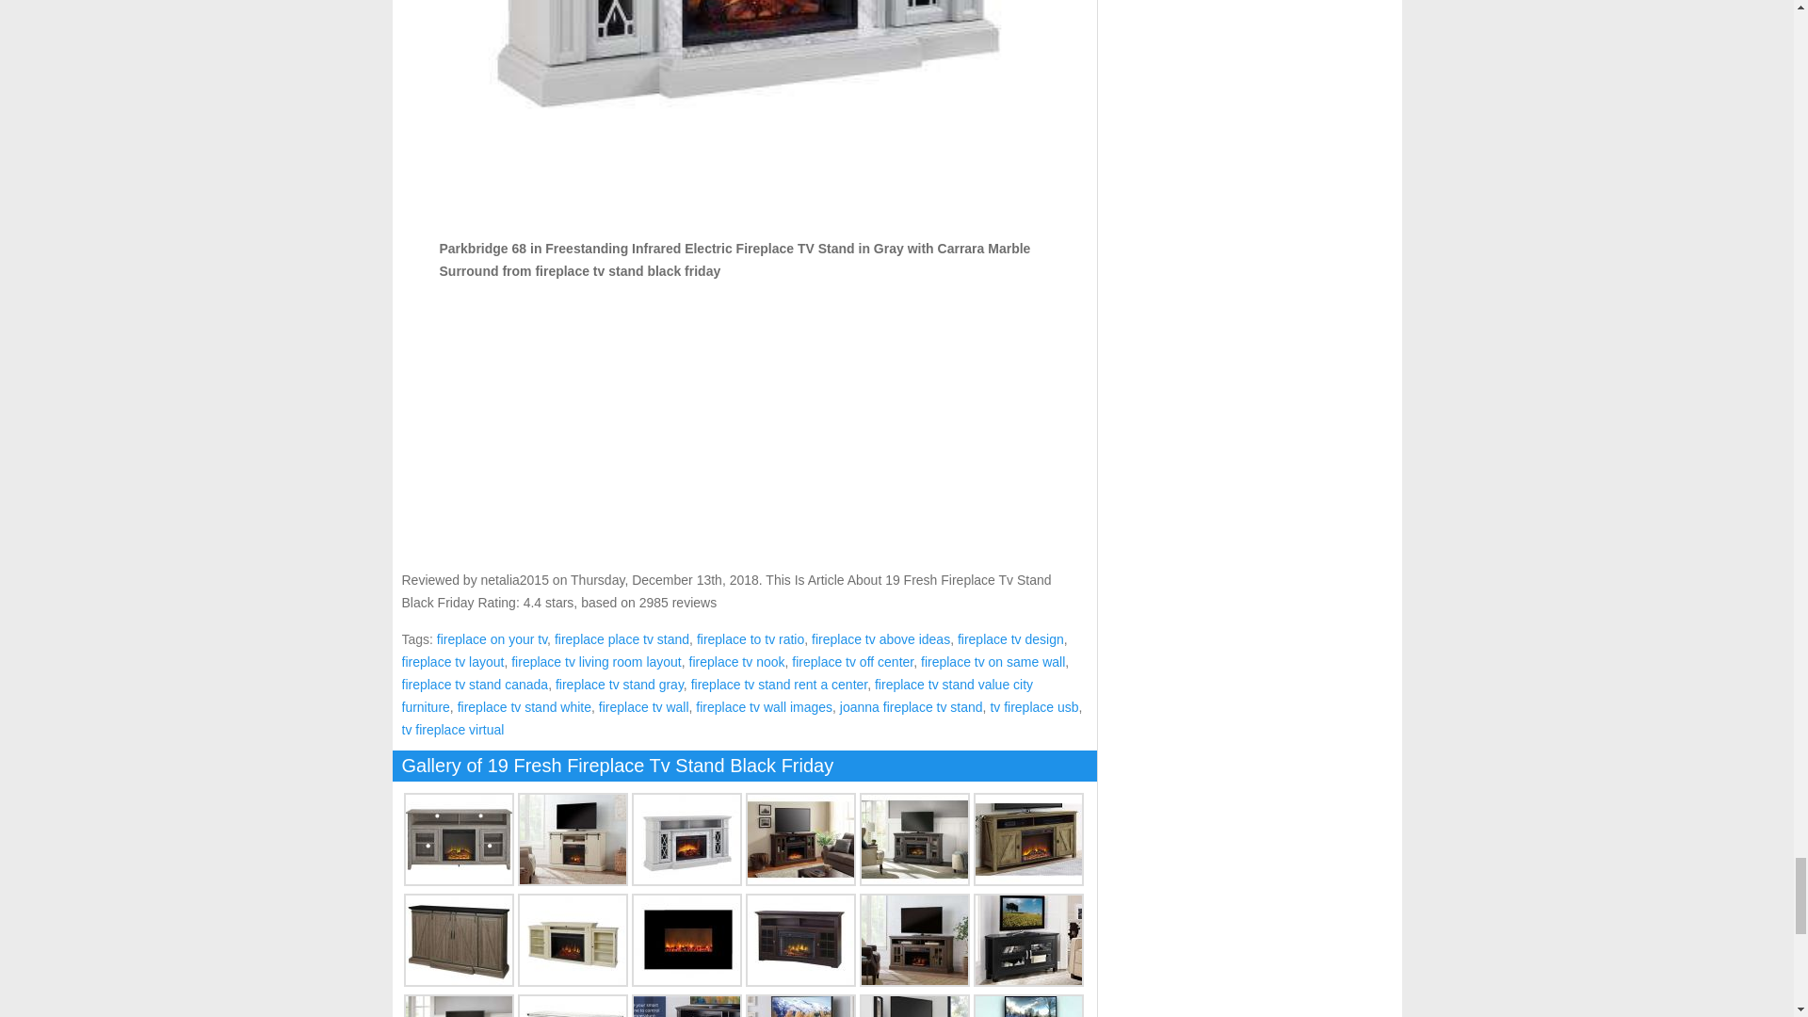  I want to click on fireplace tv nook, so click(736, 661).